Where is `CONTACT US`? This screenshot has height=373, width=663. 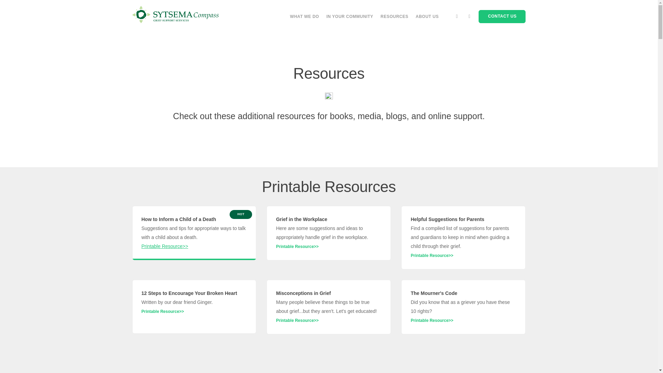 CONTACT US is located at coordinates (502, 17).